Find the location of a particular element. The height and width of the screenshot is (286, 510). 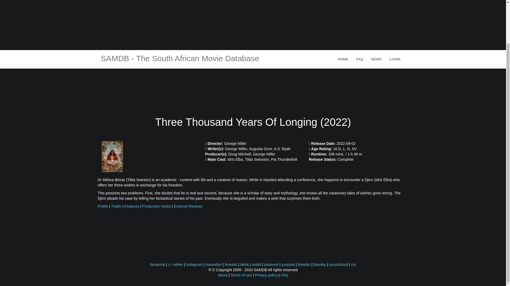

LOGIN is located at coordinates (395, 59).